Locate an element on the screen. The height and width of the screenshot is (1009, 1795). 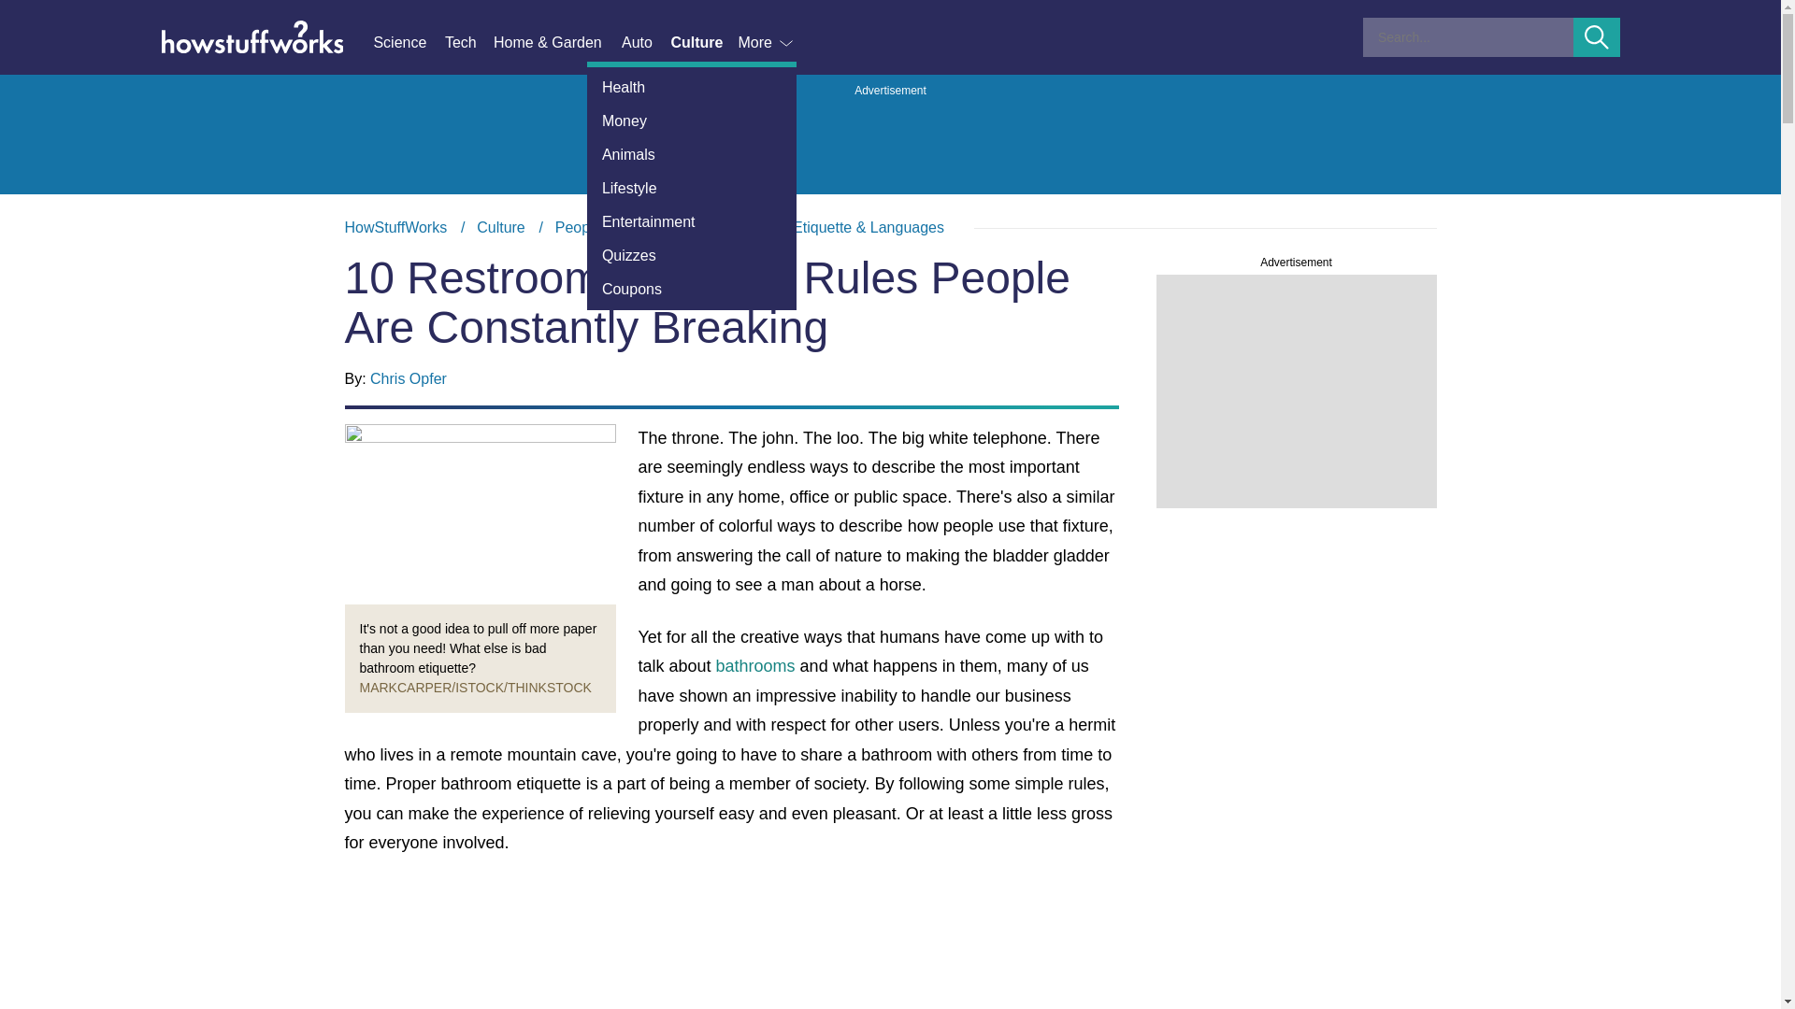
Health is located at coordinates (692, 88).